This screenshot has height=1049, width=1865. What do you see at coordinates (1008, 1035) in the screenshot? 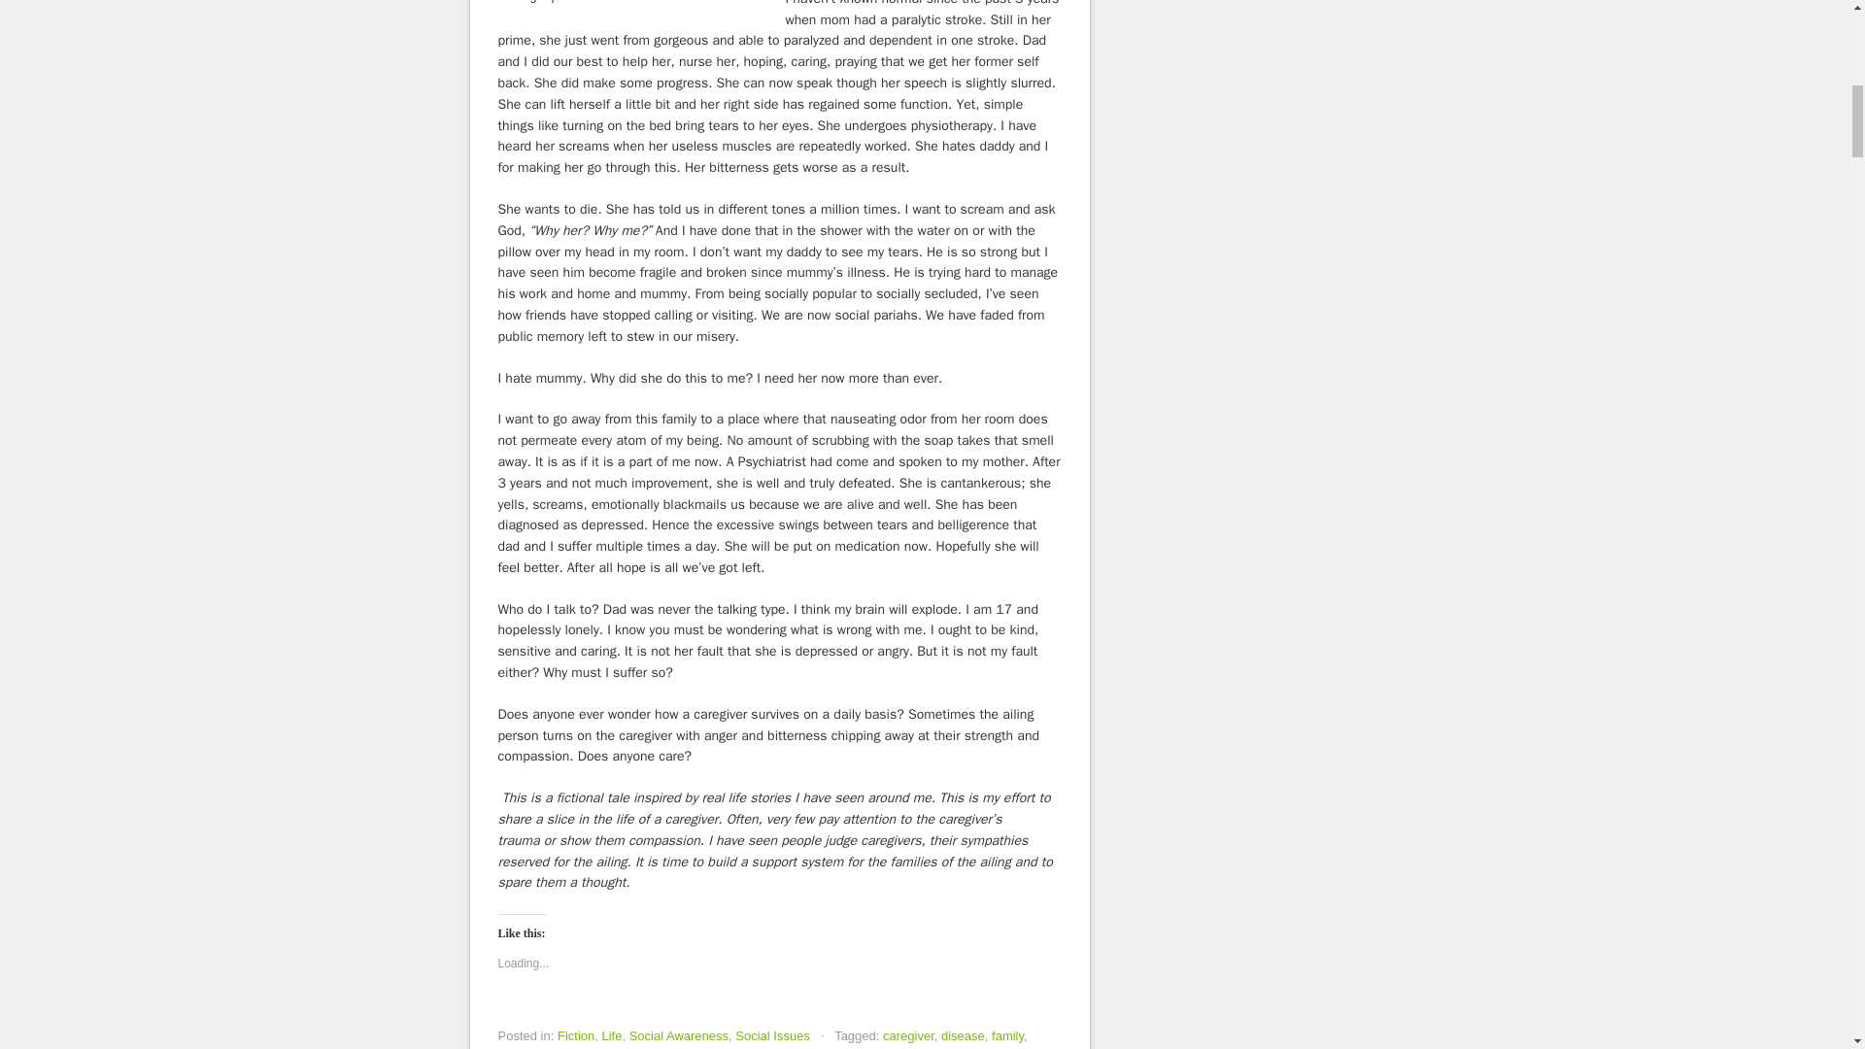
I see `family` at bounding box center [1008, 1035].